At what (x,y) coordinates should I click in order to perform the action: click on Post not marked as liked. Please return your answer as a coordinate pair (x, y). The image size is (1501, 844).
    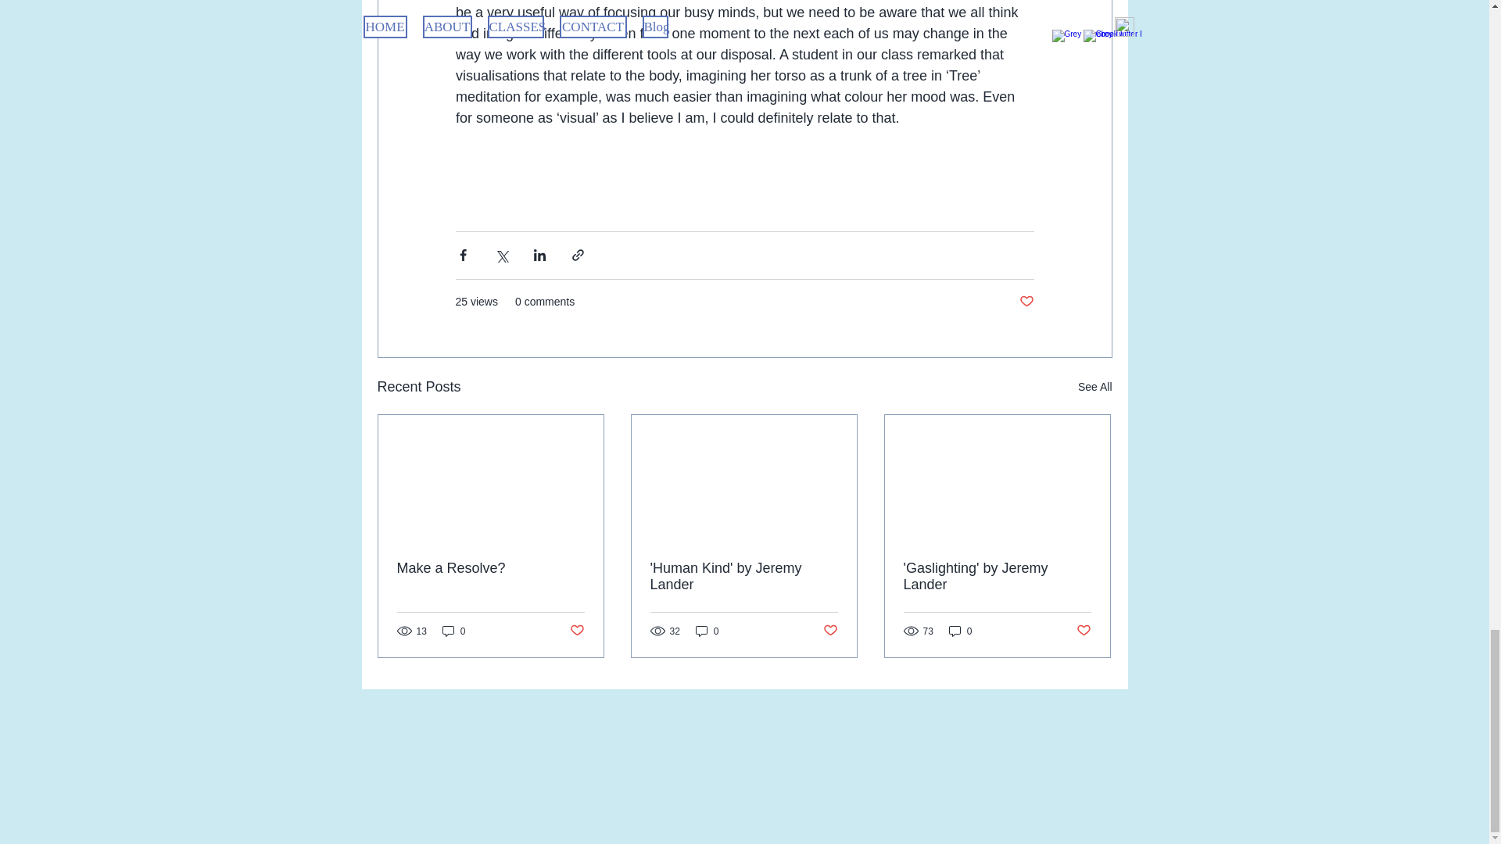
    Looking at the image, I should click on (830, 631).